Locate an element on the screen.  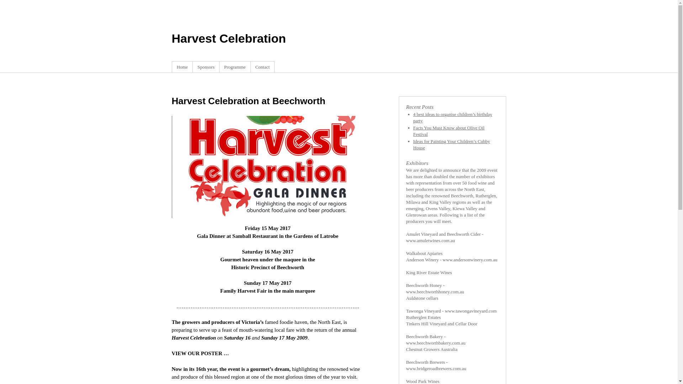
Home is located at coordinates (182, 67).